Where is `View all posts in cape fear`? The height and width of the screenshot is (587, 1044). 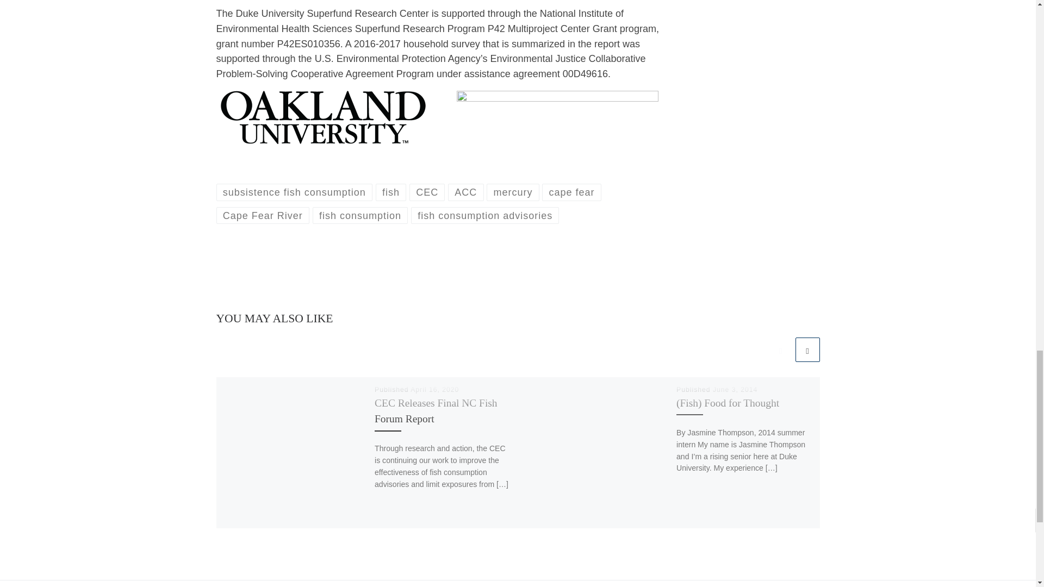
View all posts in cape fear is located at coordinates (571, 192).